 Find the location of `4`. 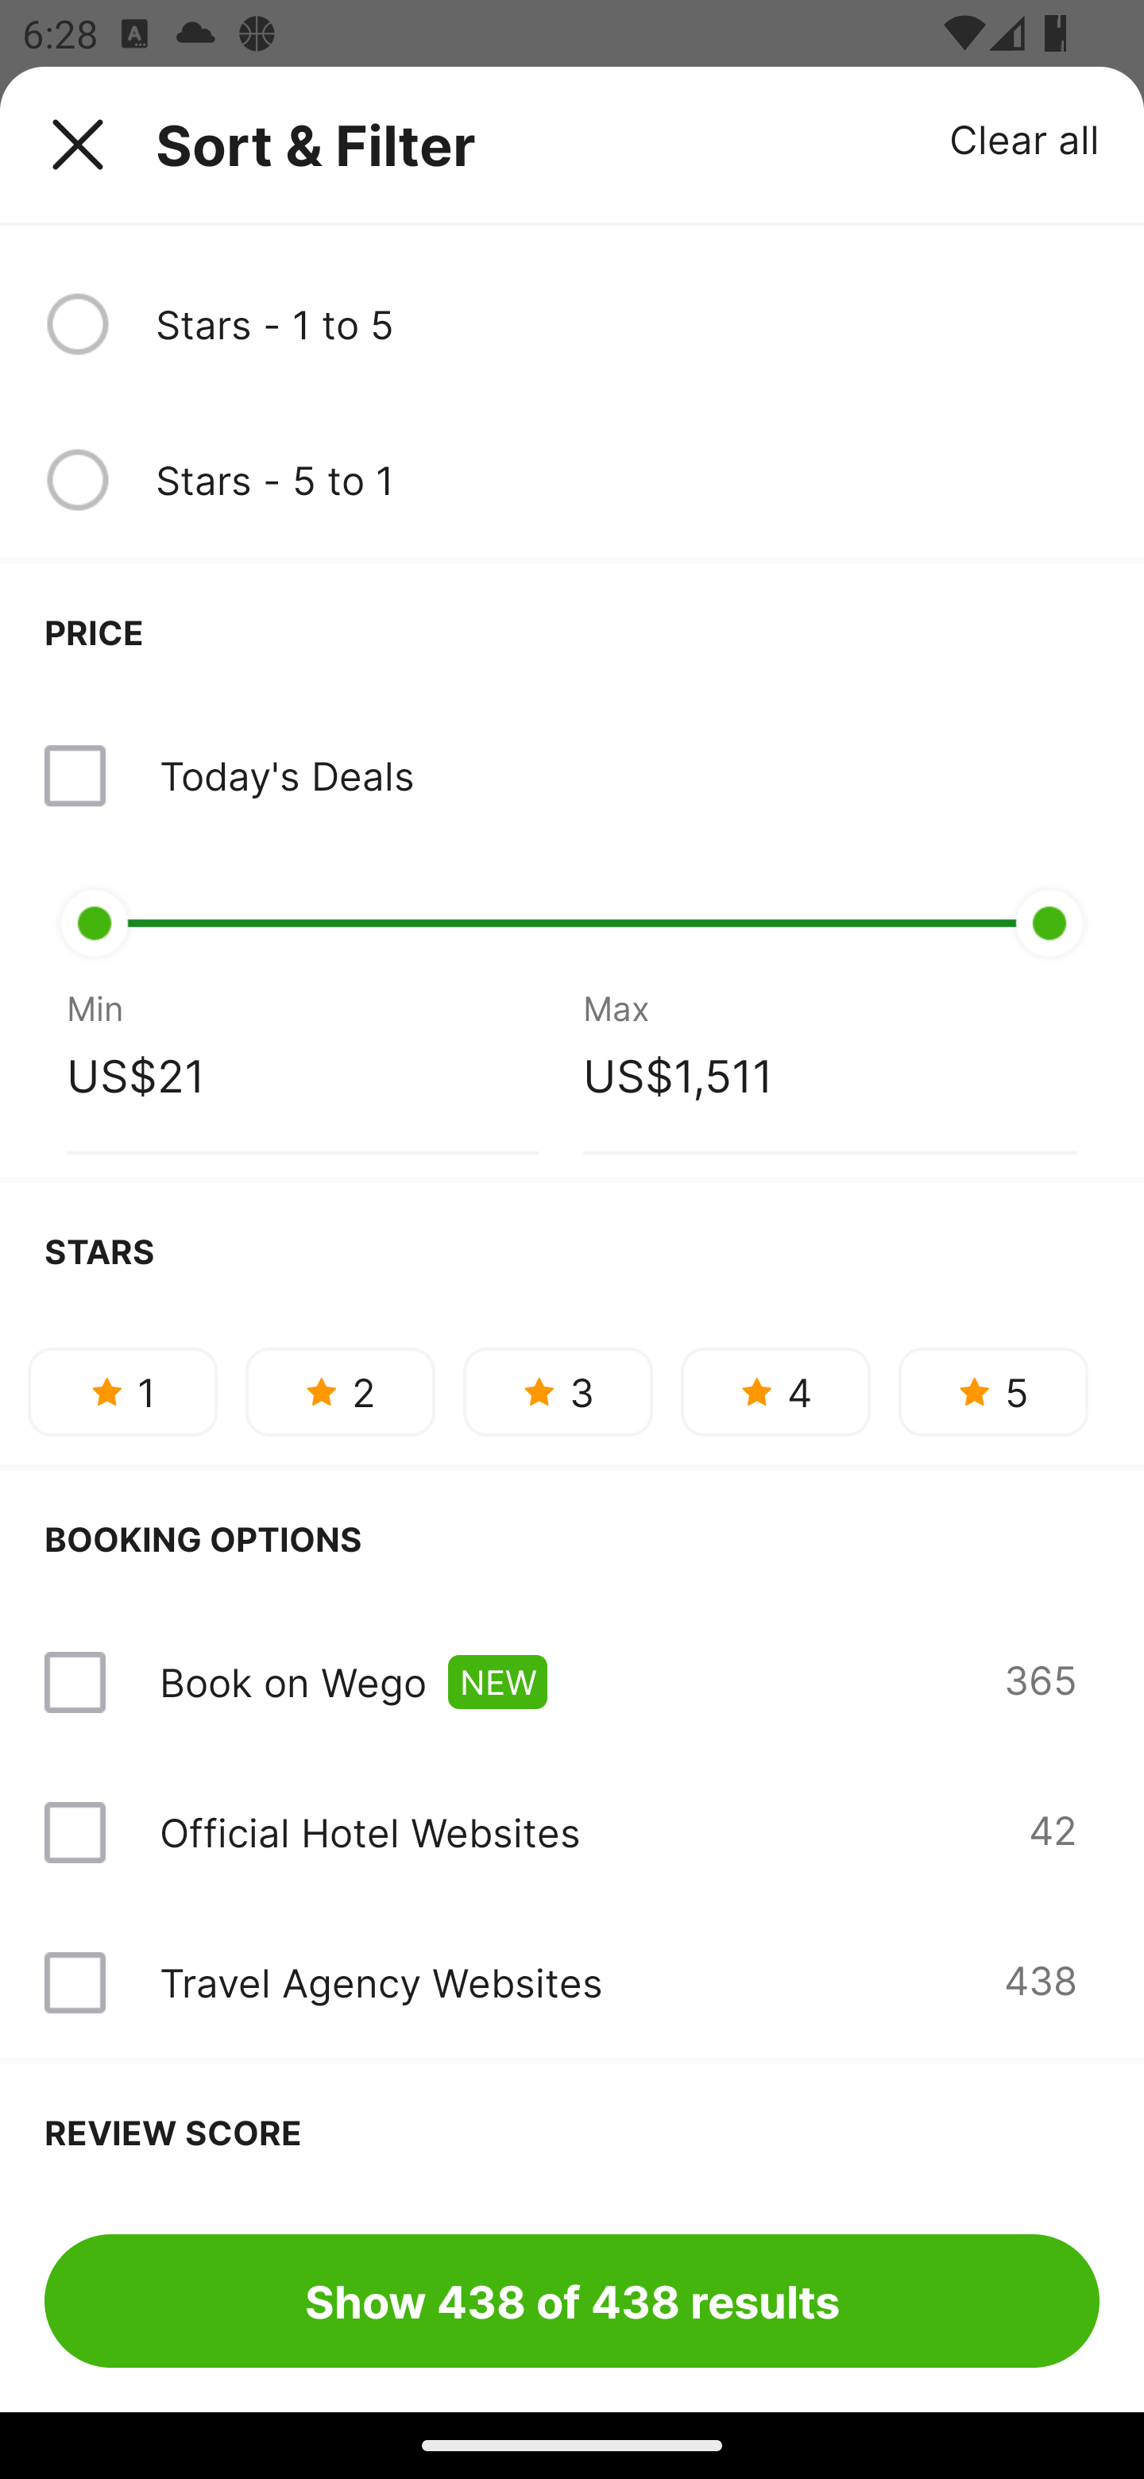

4 is located at coordinates (775, 1392).